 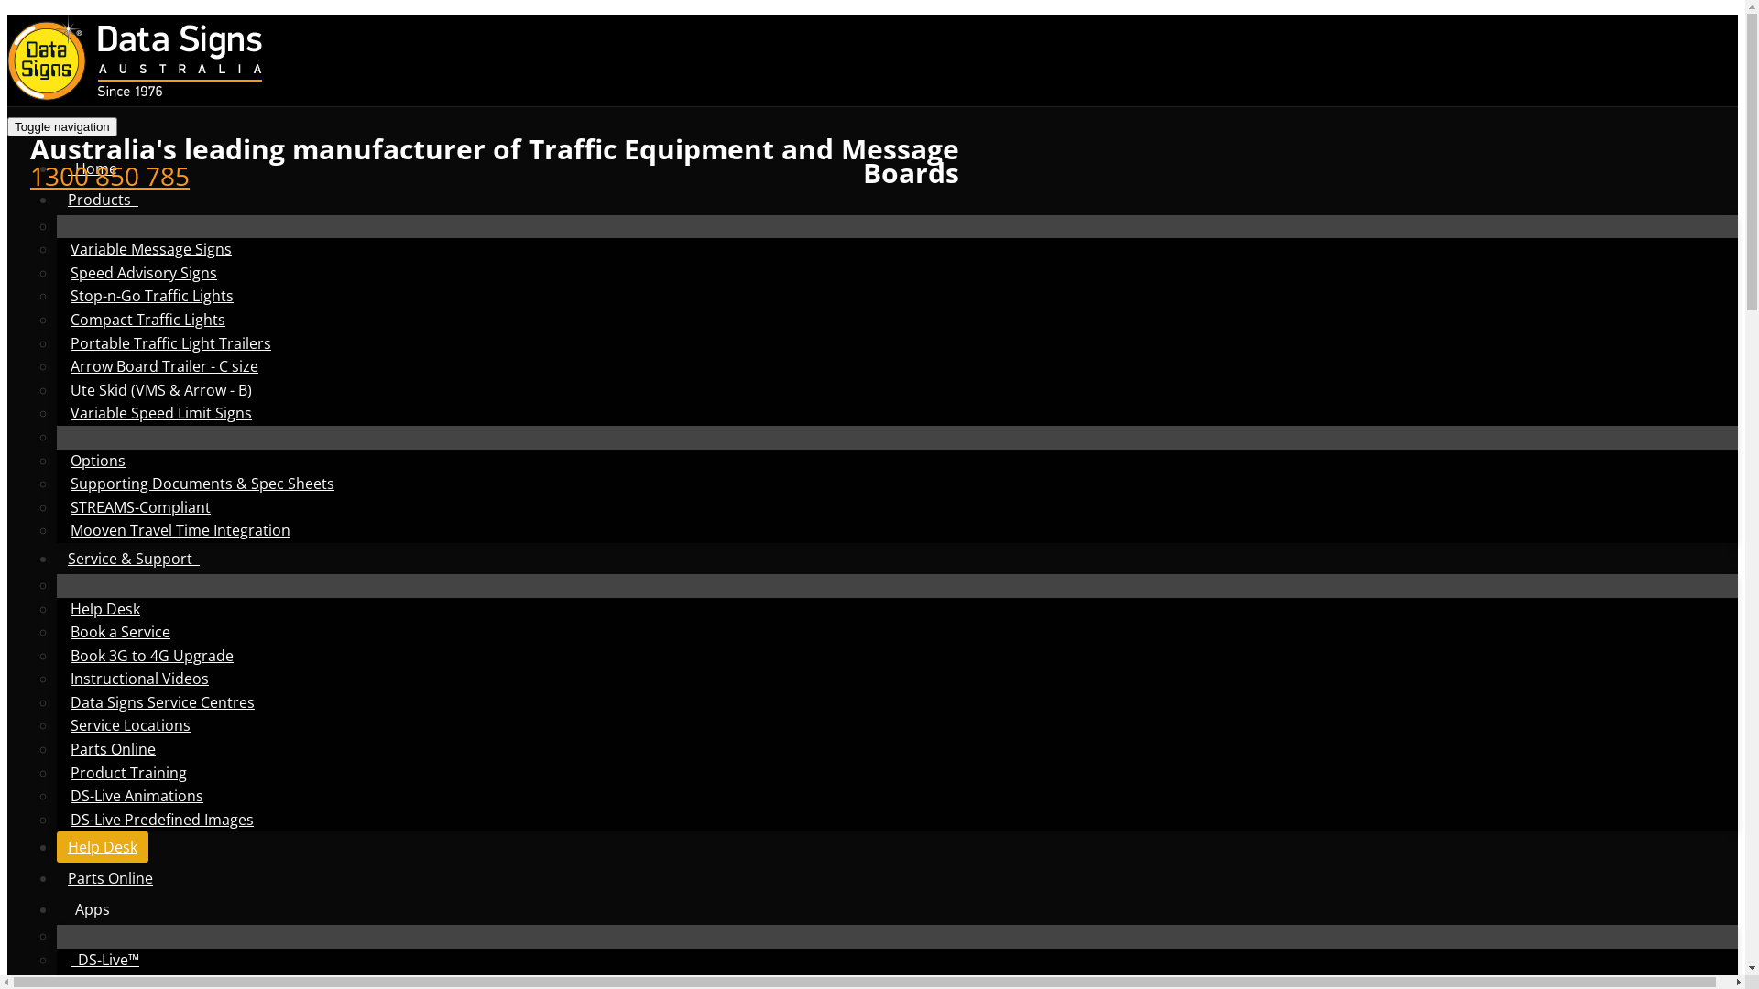 I want to click on STREAMS-Compliant, so click(x=140, y=507).